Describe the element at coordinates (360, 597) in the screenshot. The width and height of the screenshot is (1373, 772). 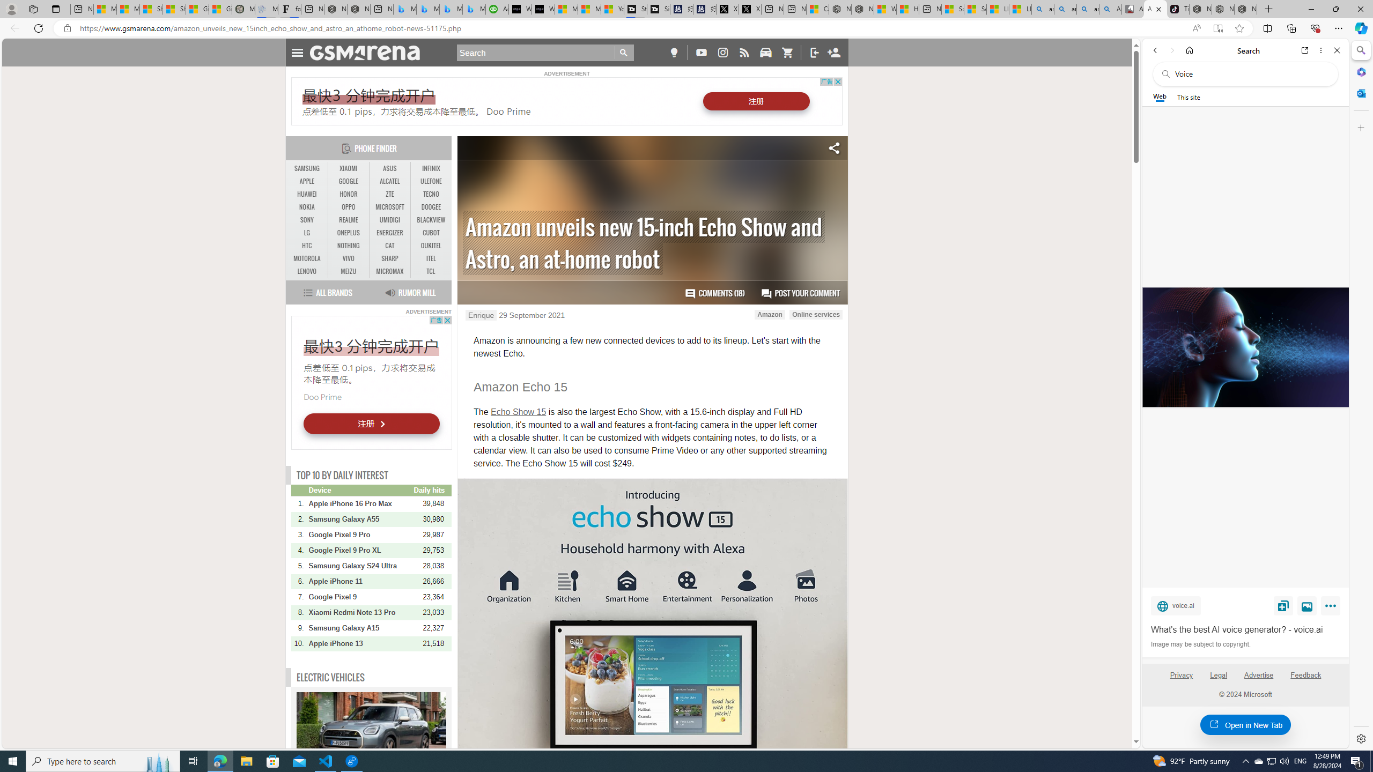
I see `Google Pixel 9` at that location.